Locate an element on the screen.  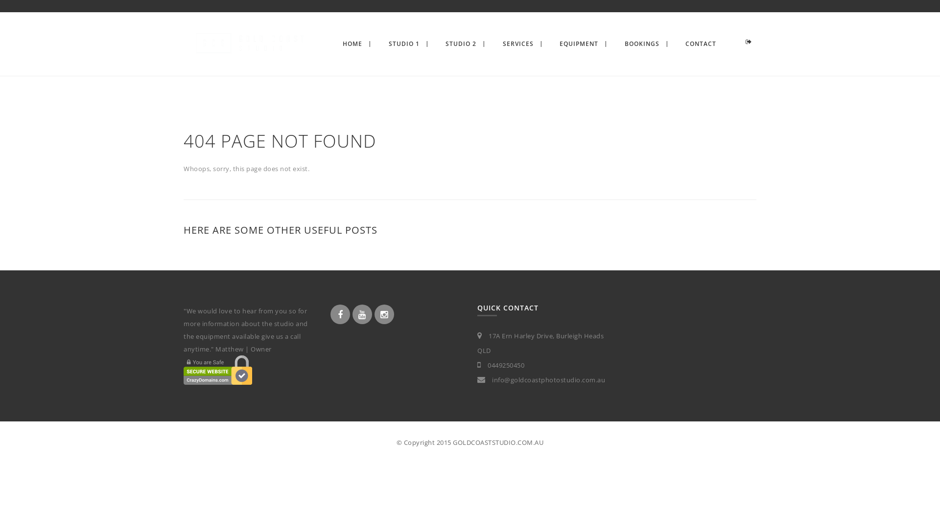
STUDIO 2 is located at coordinates (461, 44).